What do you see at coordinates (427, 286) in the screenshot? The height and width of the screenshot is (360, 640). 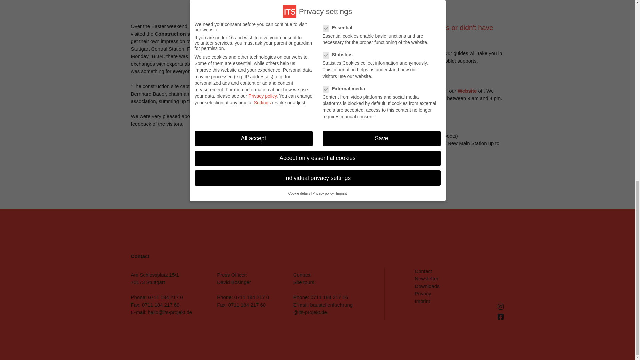 I see `Downloads` at bounding box center [427, 286].